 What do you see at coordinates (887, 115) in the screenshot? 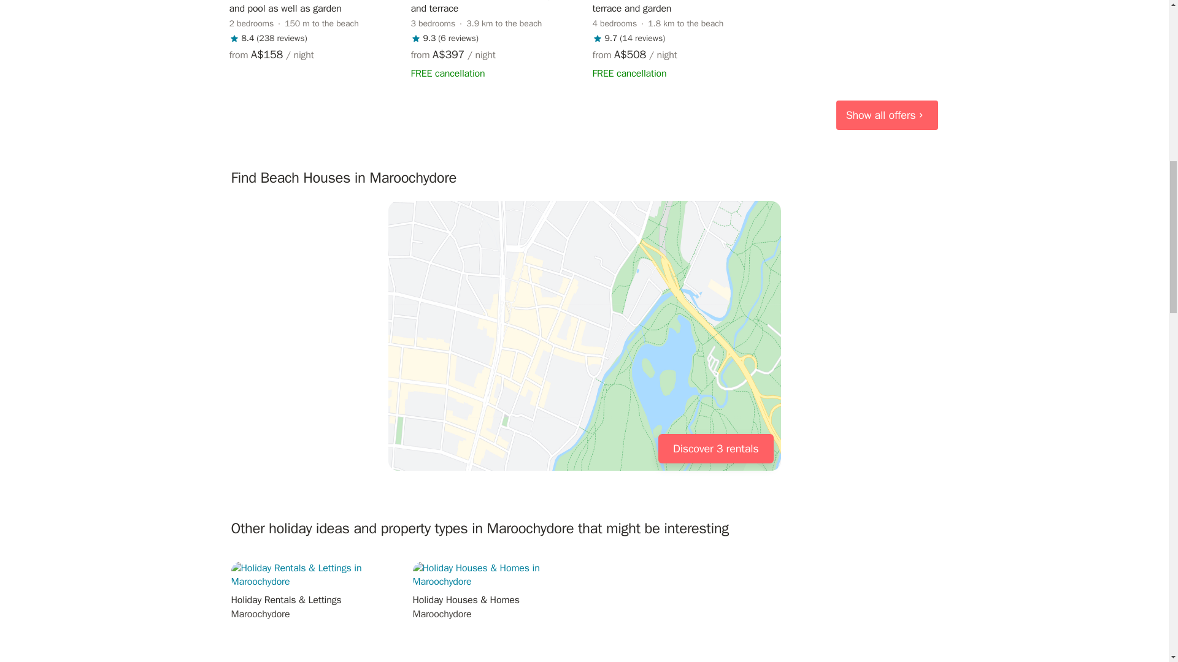
I see `Show all offers` at bounding box center [887, 115].